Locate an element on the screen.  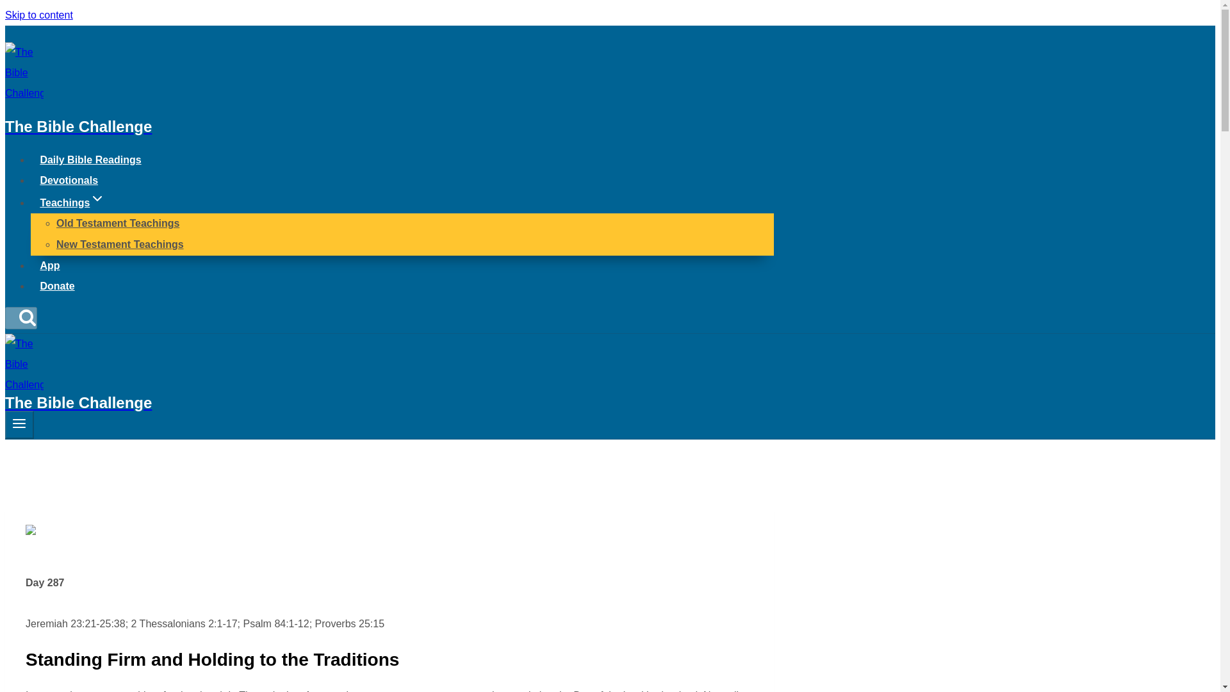
Toggle Menu is located at coordinates (19, 424).